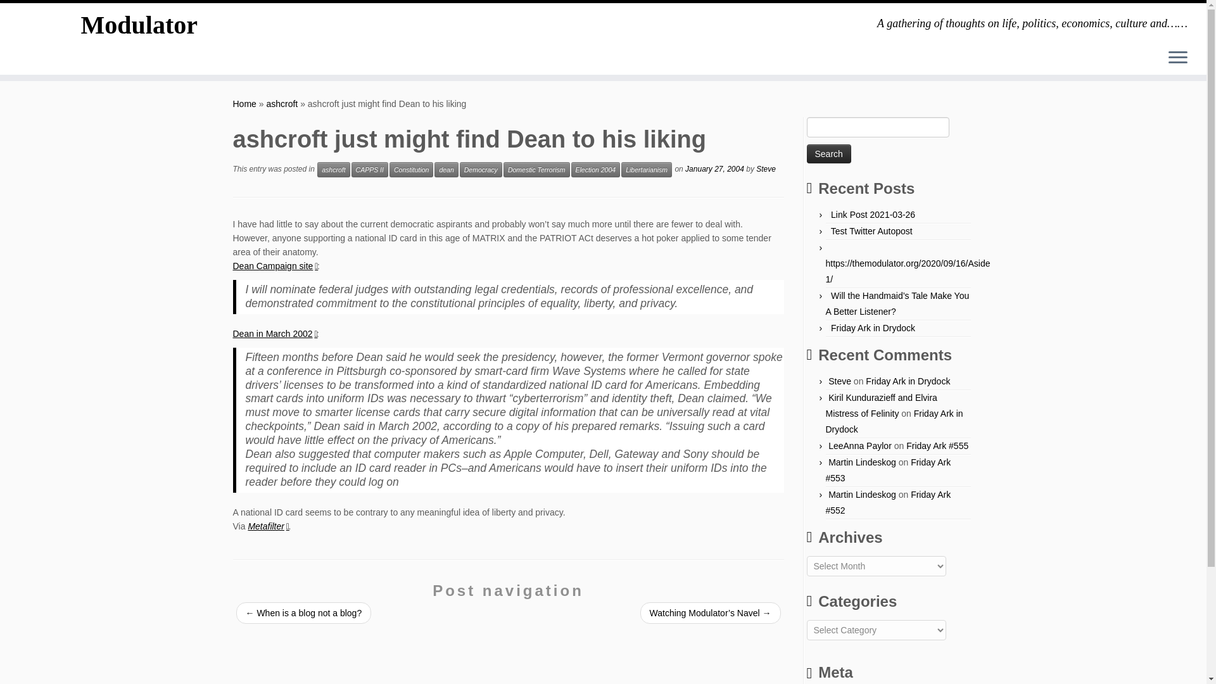  Describe the element at coordinates (410, 169) in the screenshot. I see `View all posts in Constitution` at that location.